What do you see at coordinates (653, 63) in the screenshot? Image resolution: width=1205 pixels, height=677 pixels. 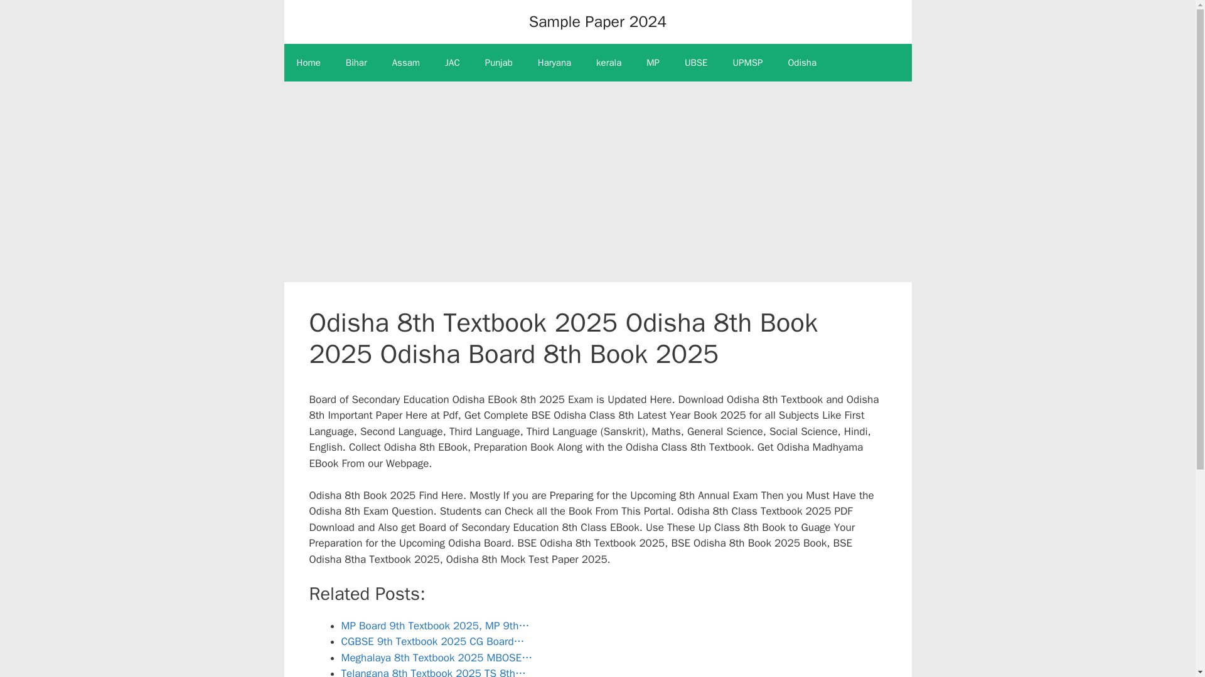 I see `MP` at bounding box center [653, 63].